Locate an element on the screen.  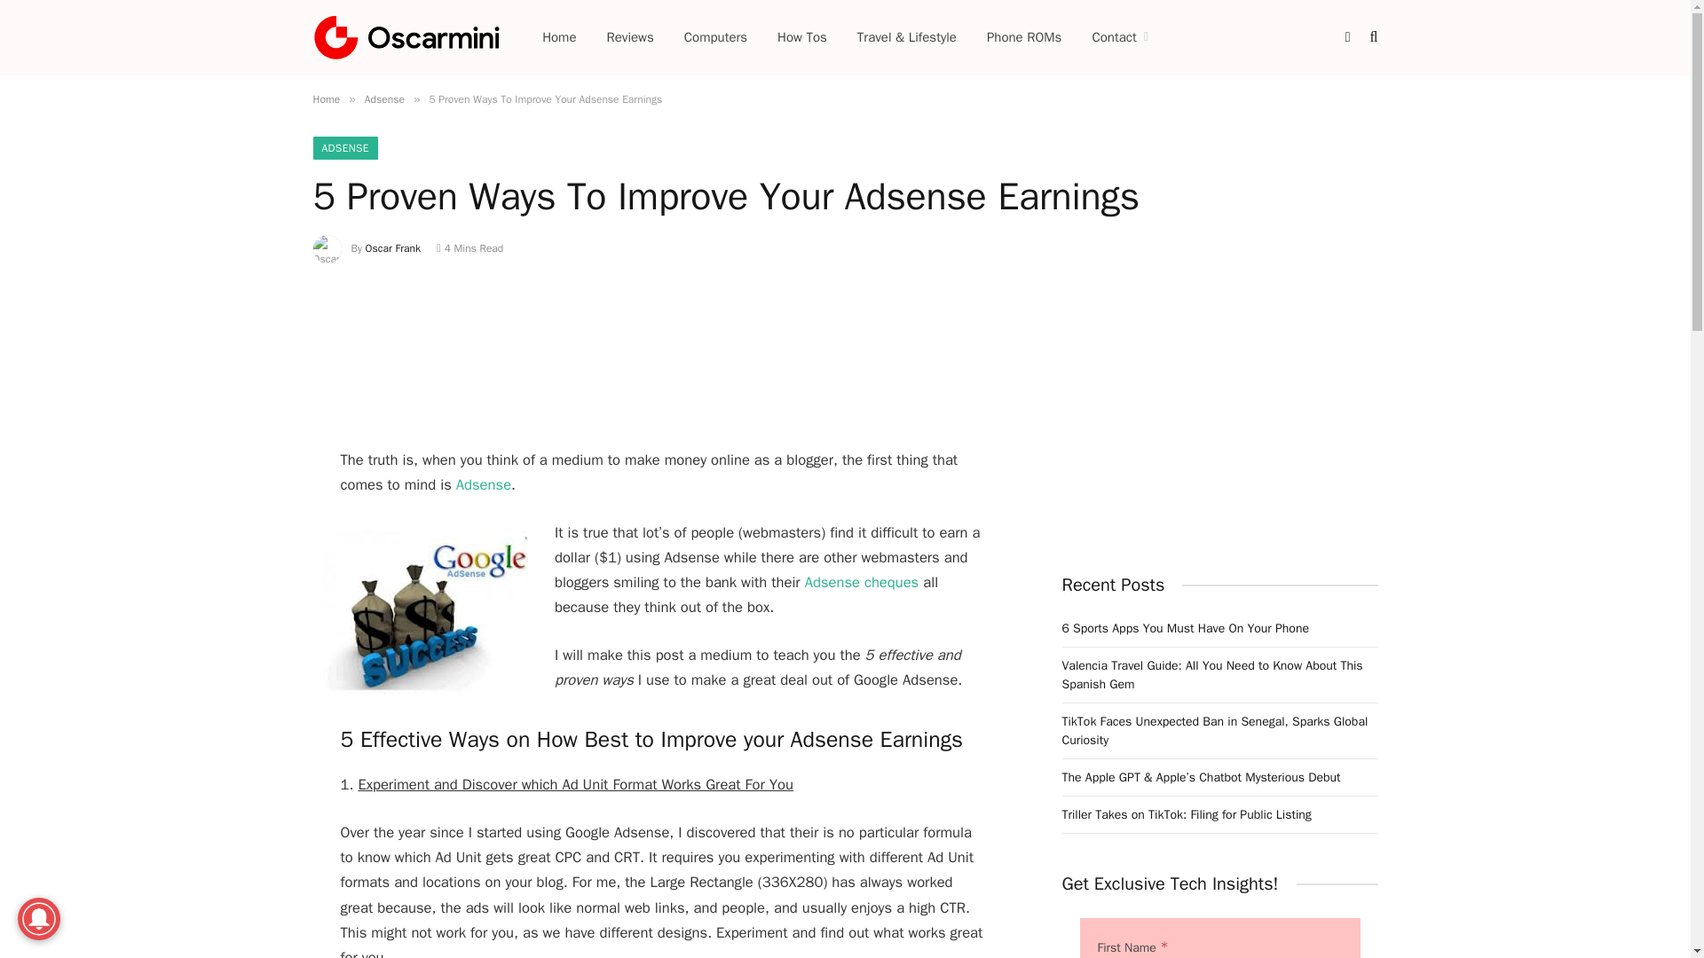
Advertisement is located at coordinates (662, 358).